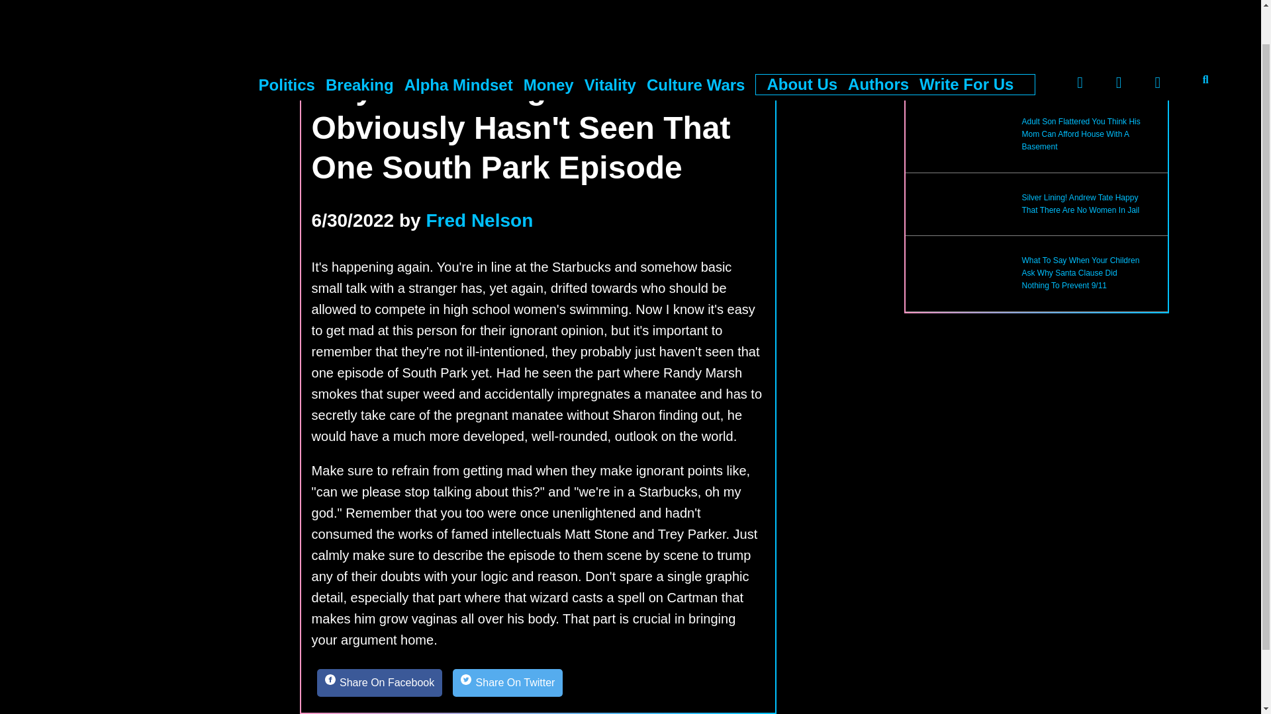 This screenshot has height=714, width=1271. I want to click on Alpha Mindset, so click(458, 44).